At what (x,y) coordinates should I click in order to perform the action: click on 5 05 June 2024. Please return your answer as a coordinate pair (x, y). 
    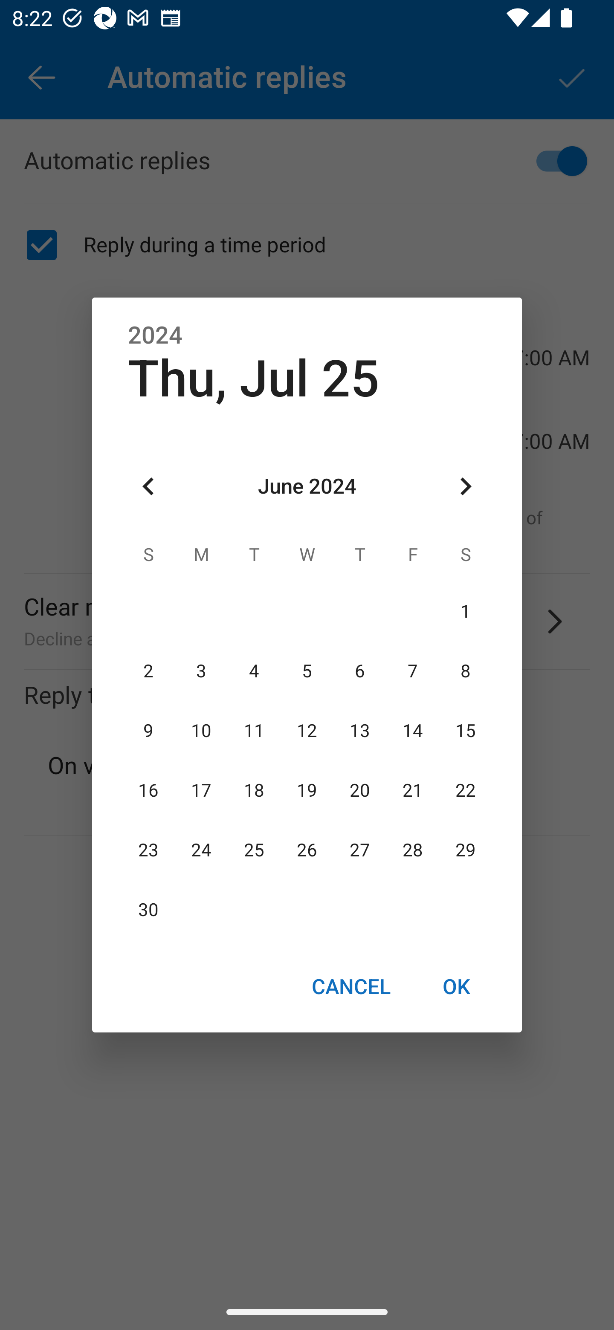
    Looking at the image, I should click on (307, 671).